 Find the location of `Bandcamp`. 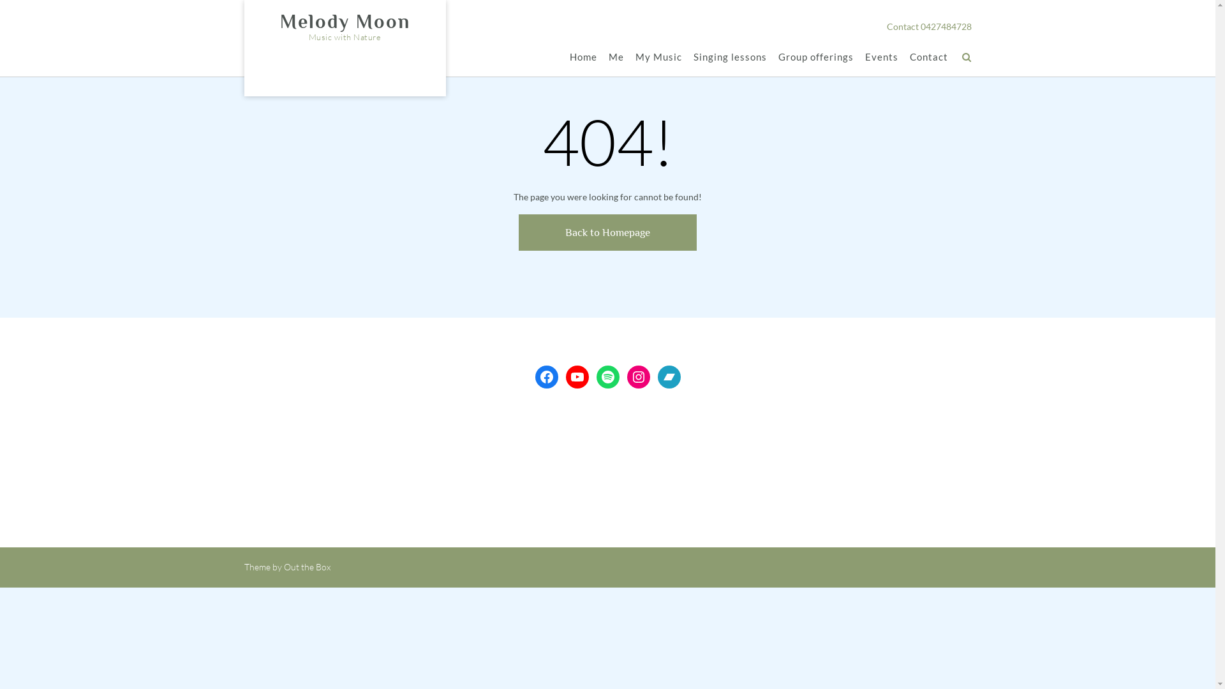

Bandcamp is located at coordinates (669, 377).